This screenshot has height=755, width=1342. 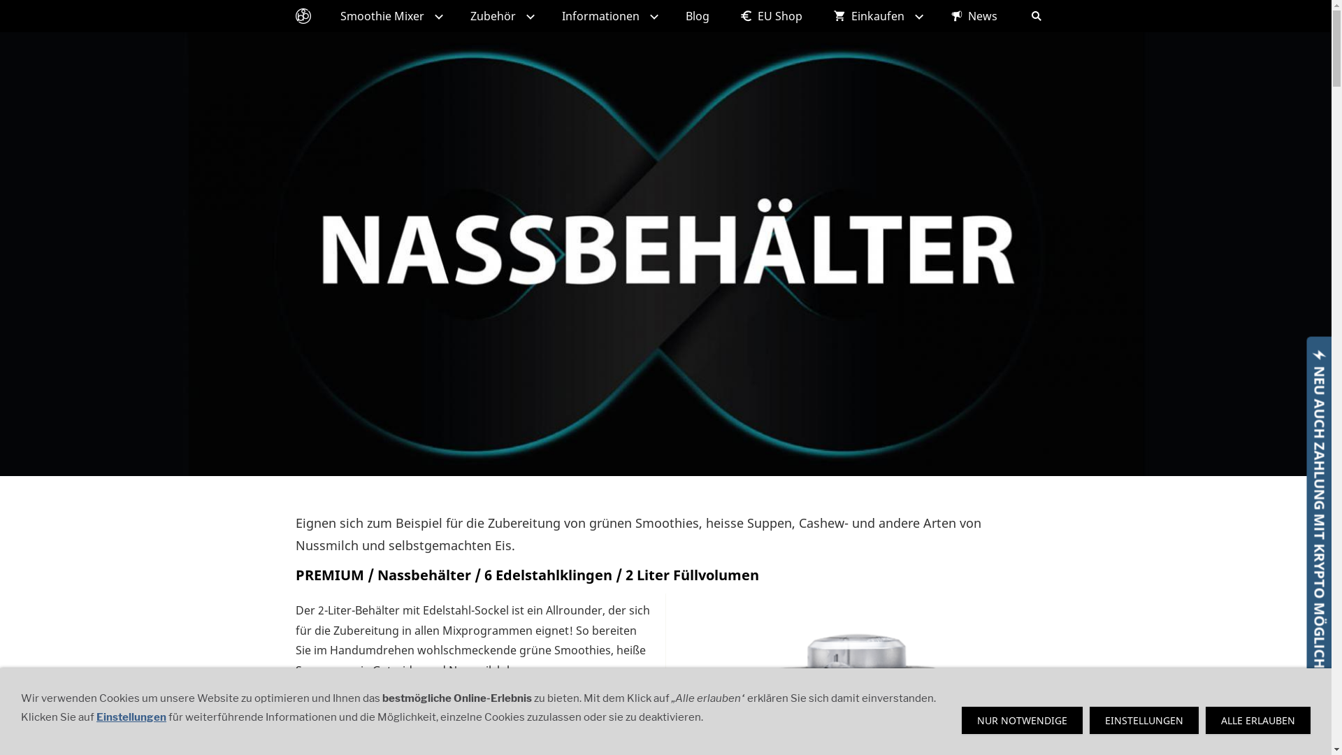 I want to click on News, so click(x=974, y=16).